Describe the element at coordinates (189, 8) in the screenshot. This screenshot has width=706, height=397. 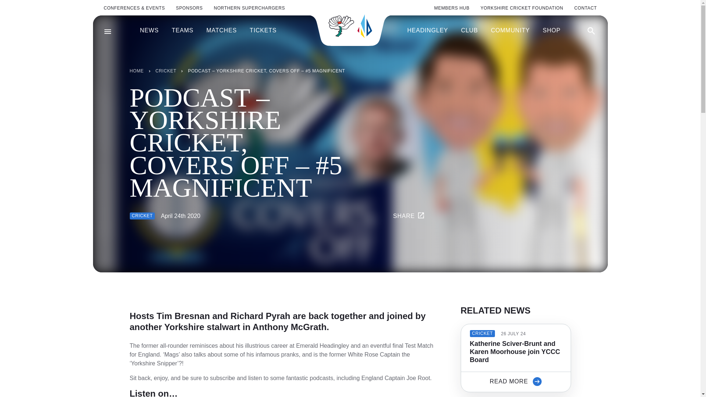
I see `SPONSORS` at that location.